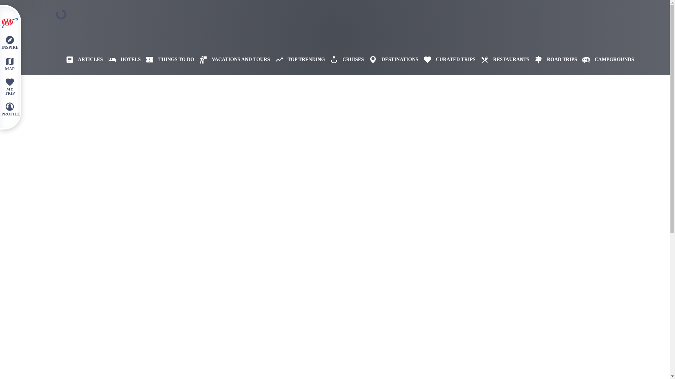 The image size is (675, 379). I want to click on CURATED TRIPS, so click(447, 60).